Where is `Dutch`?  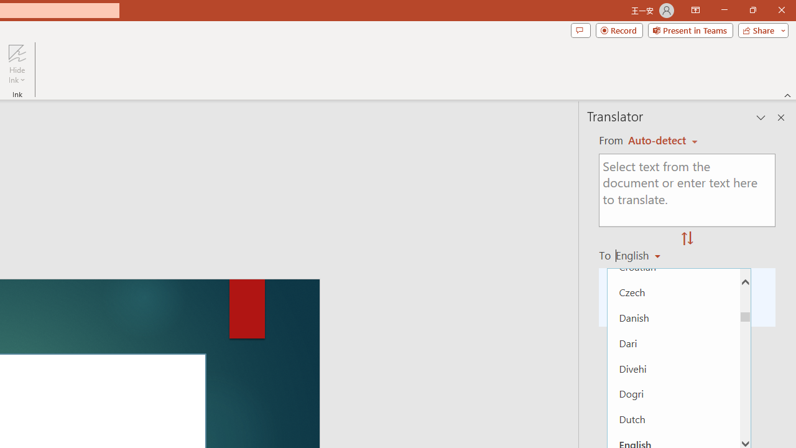 Dutch is located at coordinates (673, 419).